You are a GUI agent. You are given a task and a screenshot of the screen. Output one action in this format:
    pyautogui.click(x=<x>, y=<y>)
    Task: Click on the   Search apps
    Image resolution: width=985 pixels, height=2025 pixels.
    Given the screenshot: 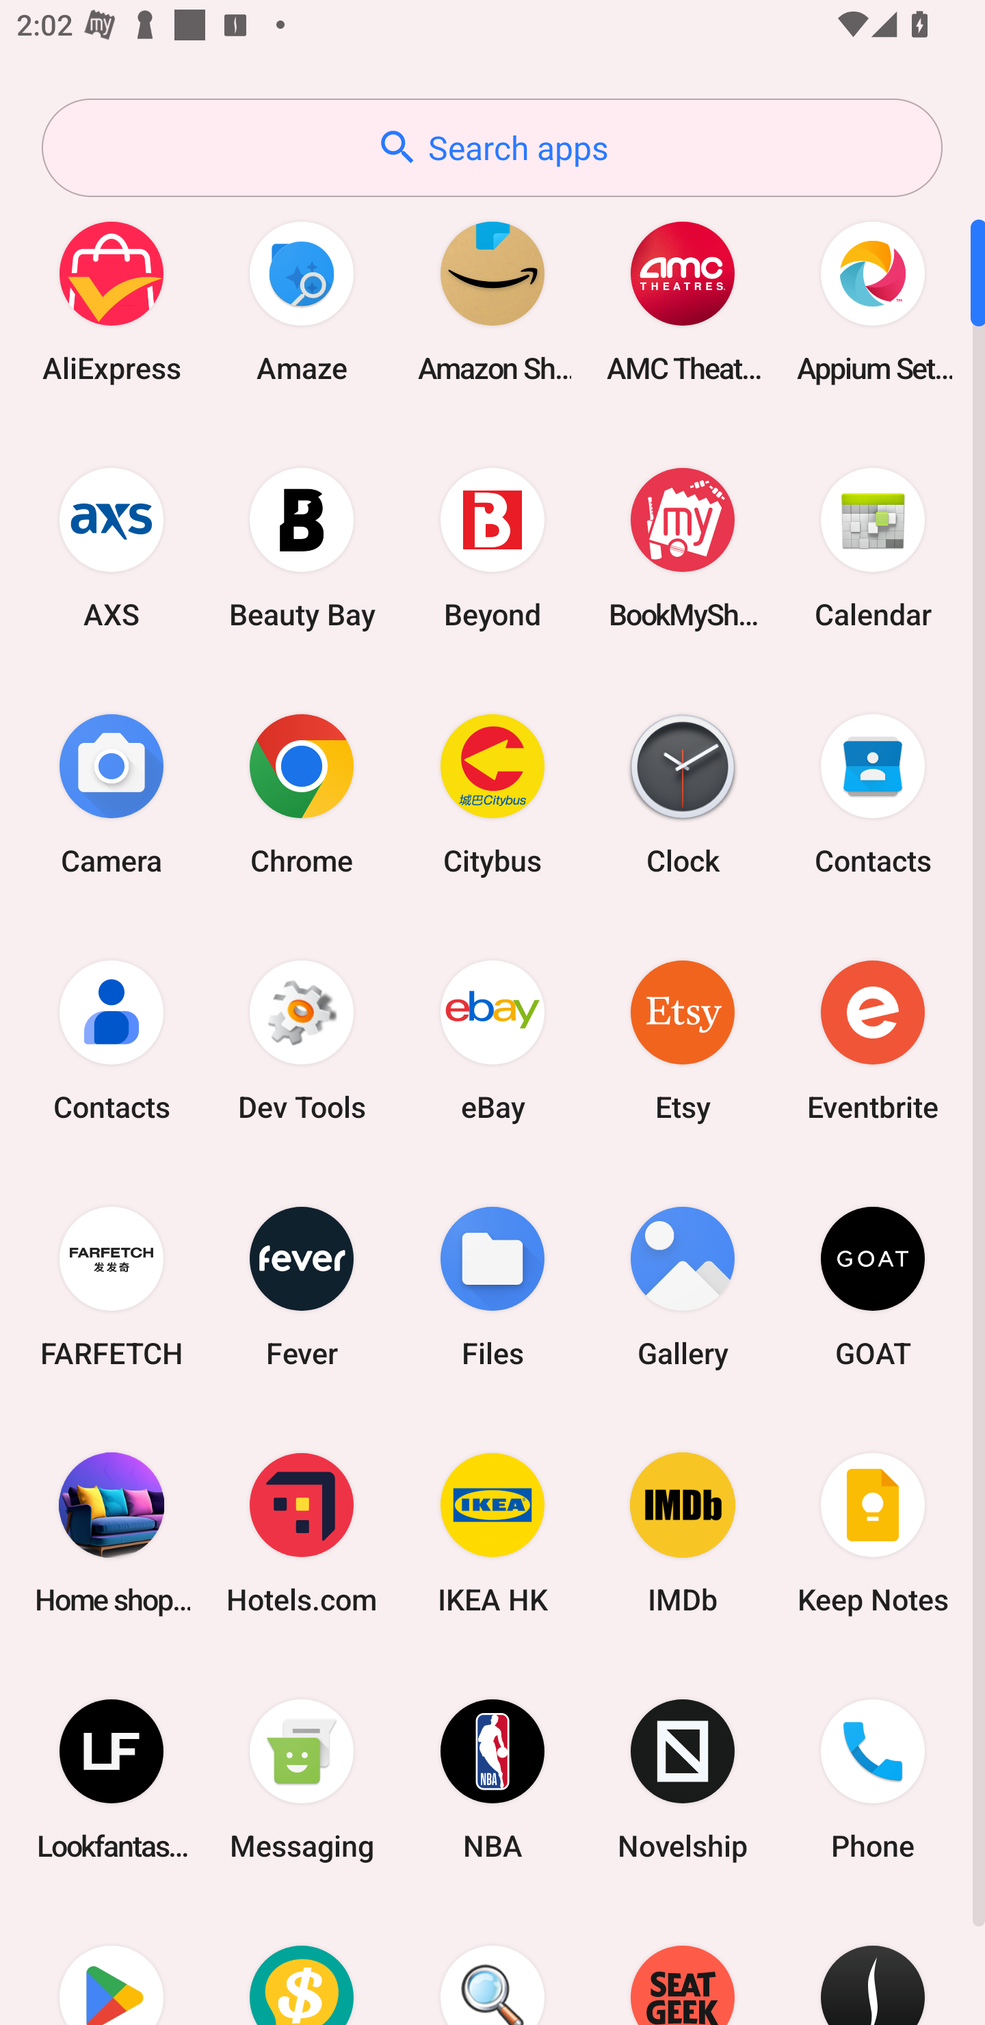 What is the action you would take?
    pyautogui.click(x=492, y=148)
    